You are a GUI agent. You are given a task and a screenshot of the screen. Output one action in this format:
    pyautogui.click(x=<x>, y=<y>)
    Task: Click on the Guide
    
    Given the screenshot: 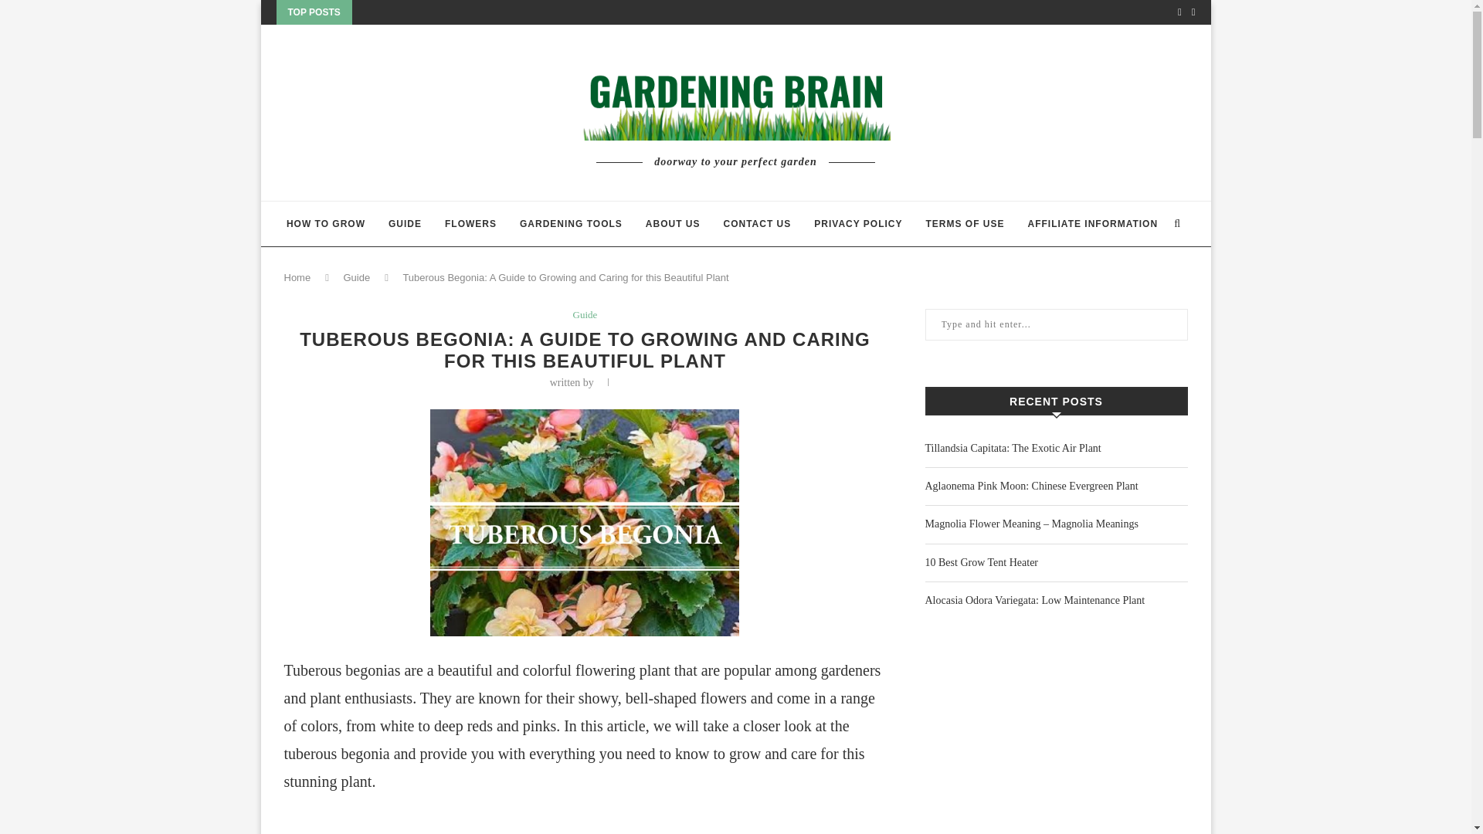 What is the action you would take?
    pyautogui.click(x=585, y=314)
    